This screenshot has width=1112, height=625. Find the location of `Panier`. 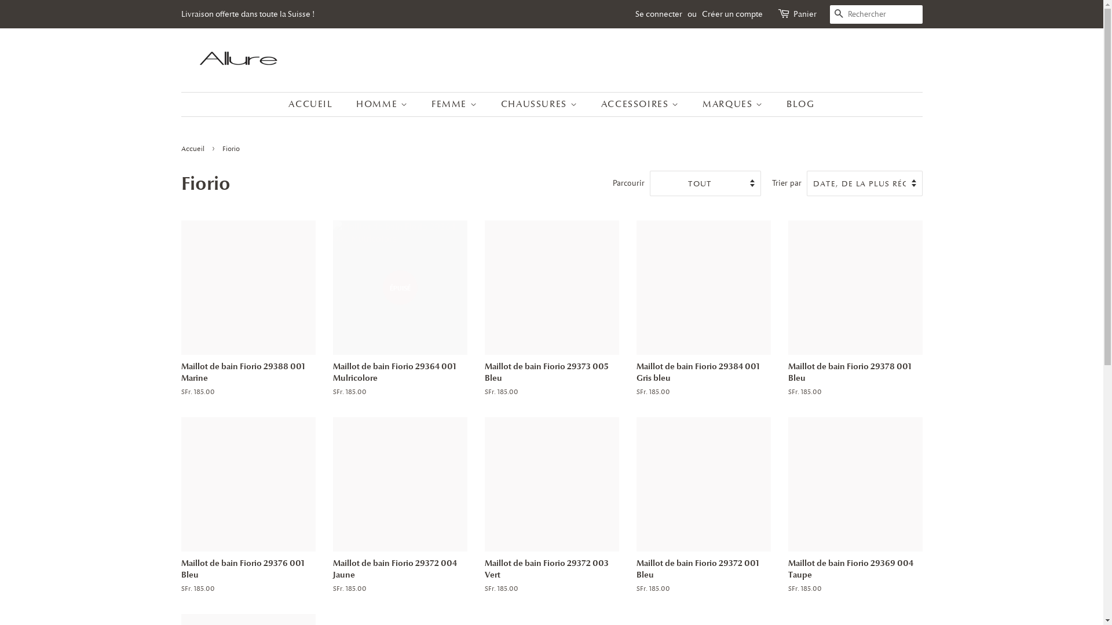

Panier is located at coordinates (805, 14).